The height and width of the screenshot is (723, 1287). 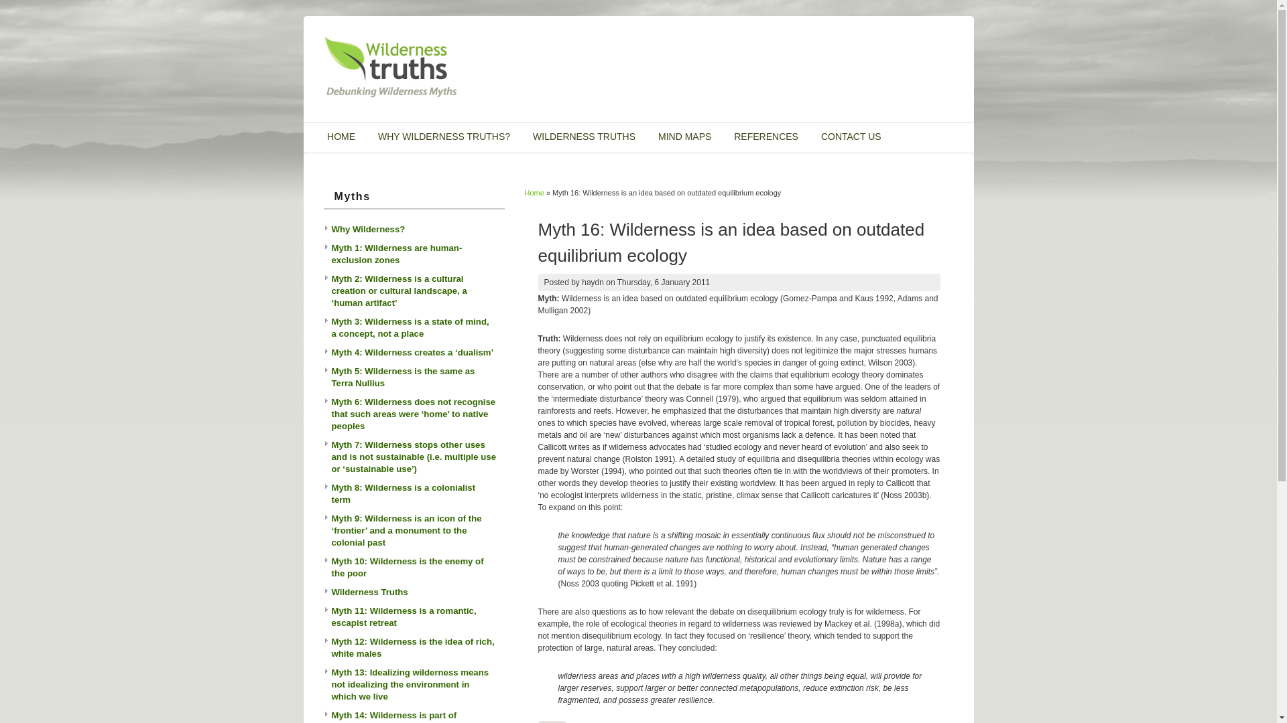 I want to click on CONTACT US, so click(x=851, y=137).